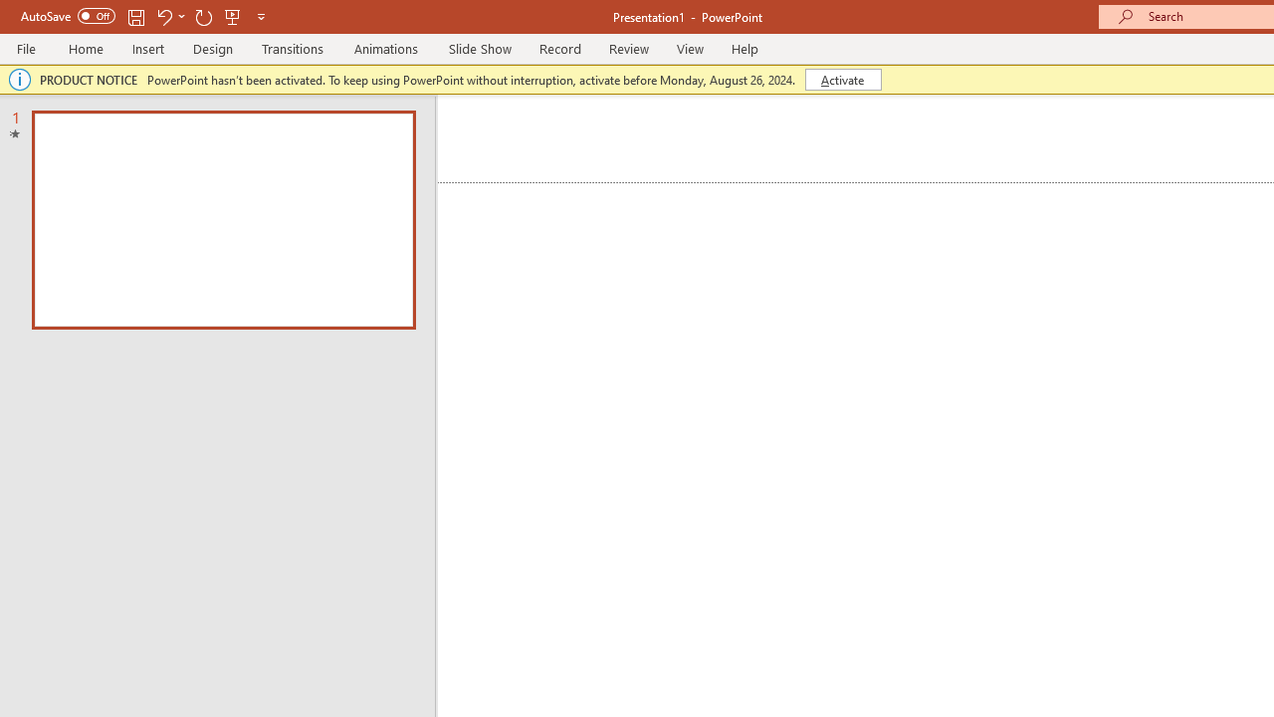 This screenshot has height=717, width=1274. Describe the element at coordinates (261, 16) in the screenshot. I see `Customize Quick Access Toolbar` at that location.